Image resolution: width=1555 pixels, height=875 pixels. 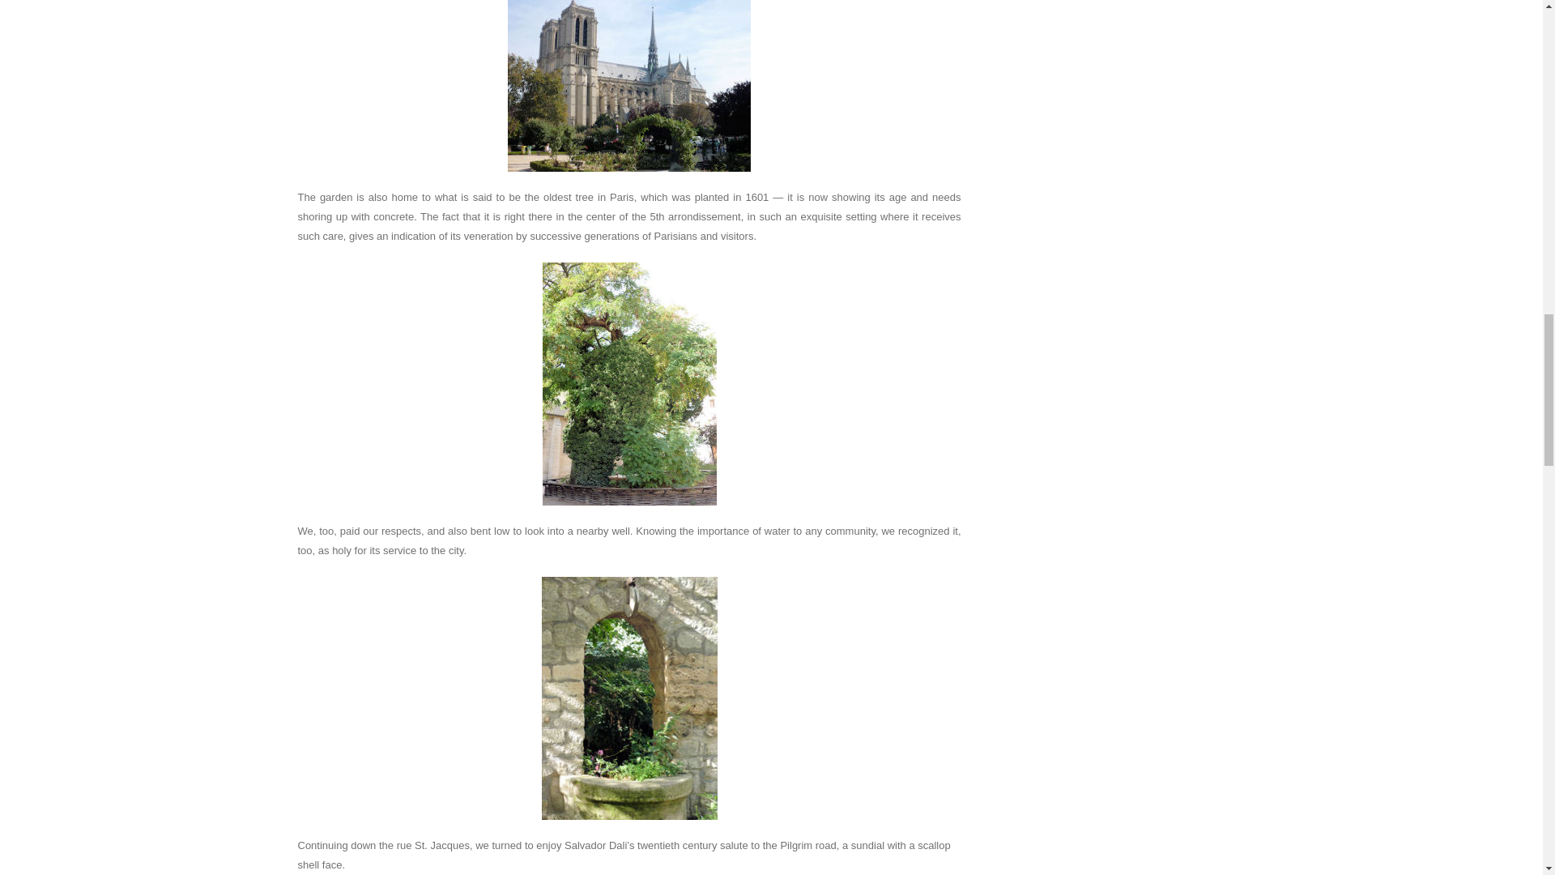 What do you see at coordinates (629, 86) in the screenshot?
I see `Notre Dame, Paris` at bounding box center [629, 86].